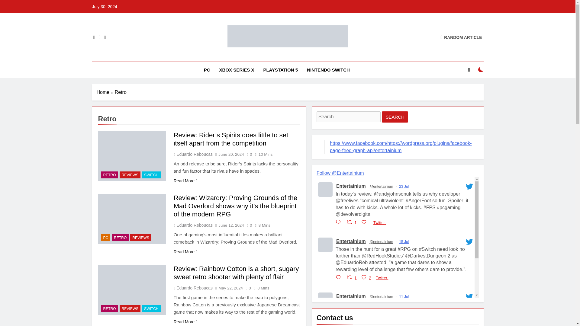 This screenshot has height=326, width=580. Describe the element at coordinates (328, 70) in the screenshot. I see `NINTENDO SWITCH` at that location.